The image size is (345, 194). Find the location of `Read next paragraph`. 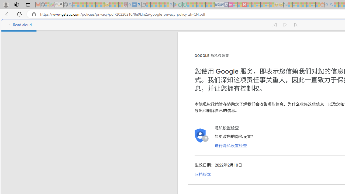

Read next paragraph is located at coordinates (296, 25).